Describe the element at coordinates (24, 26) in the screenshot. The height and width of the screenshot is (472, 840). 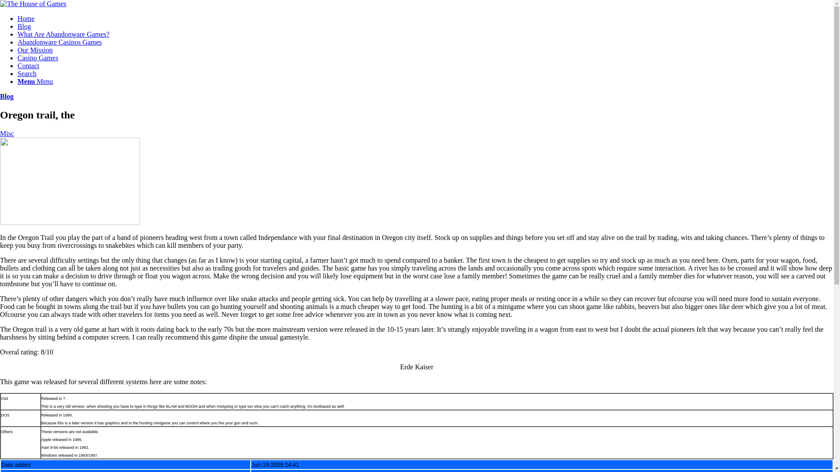
I see `Blog` at that location.